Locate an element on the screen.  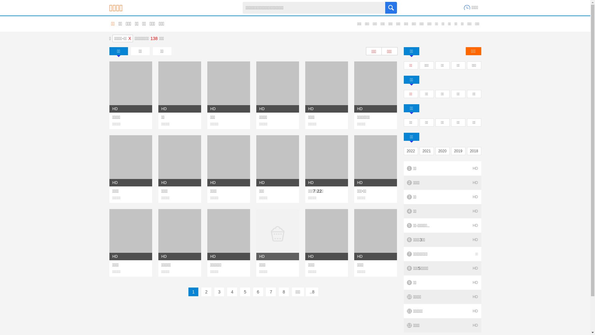
5 is located at coordinates (245, 292).